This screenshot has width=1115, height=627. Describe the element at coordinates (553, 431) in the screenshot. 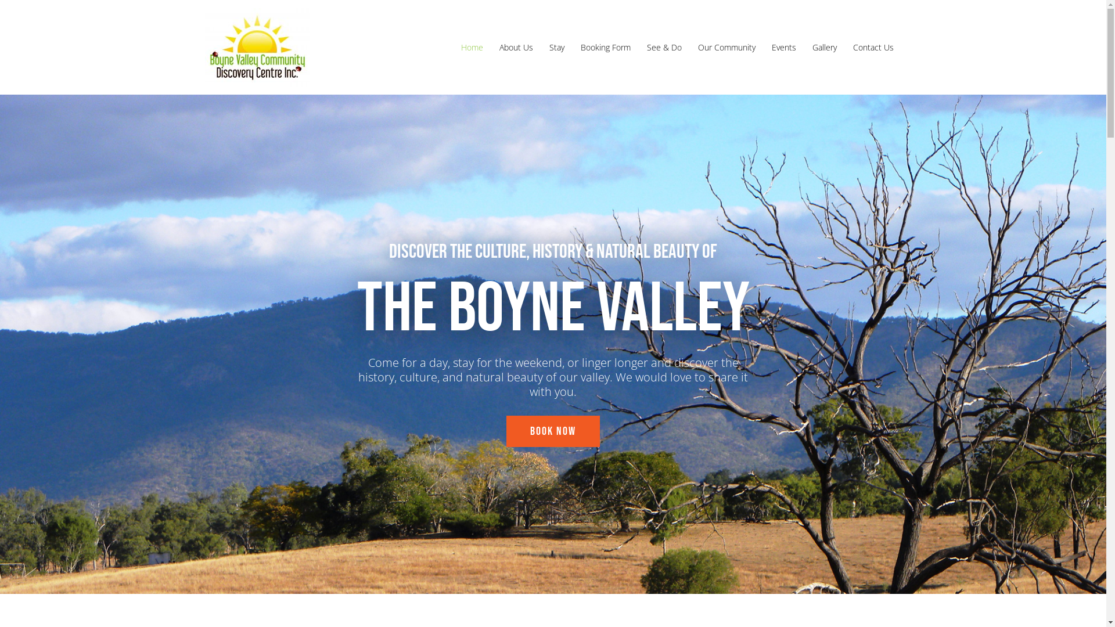

I see `BOOK NOW` at that location.